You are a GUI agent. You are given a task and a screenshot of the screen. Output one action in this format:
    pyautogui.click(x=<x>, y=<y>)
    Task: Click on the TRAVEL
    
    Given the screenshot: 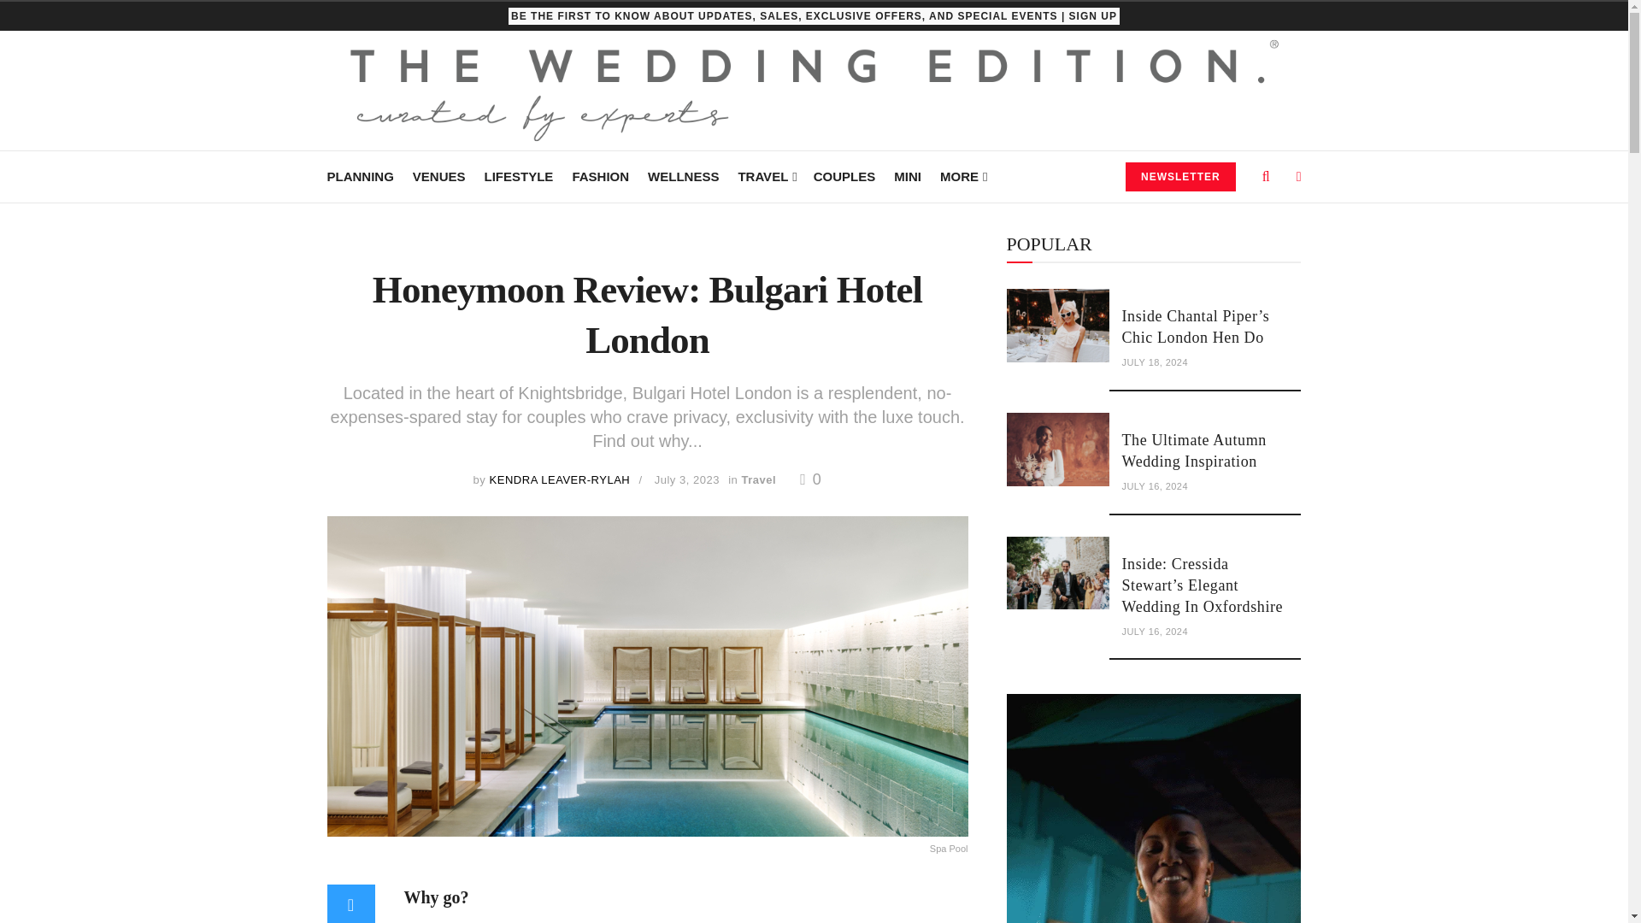 What is the action you would take?
    pyautogui.click(x=766, y=176)
    